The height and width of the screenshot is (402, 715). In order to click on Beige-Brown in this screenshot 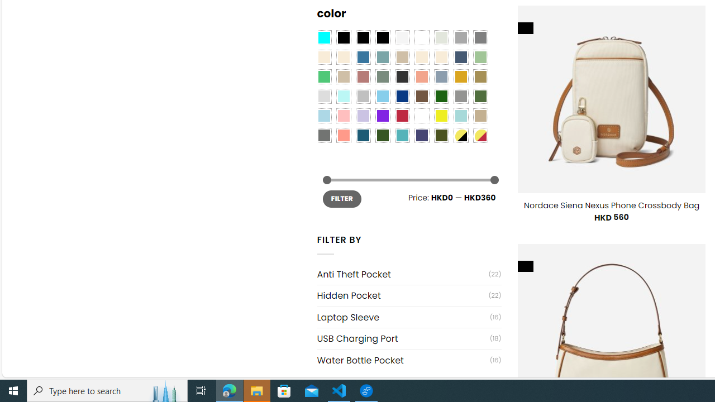, I will do `click(343, 57)`.